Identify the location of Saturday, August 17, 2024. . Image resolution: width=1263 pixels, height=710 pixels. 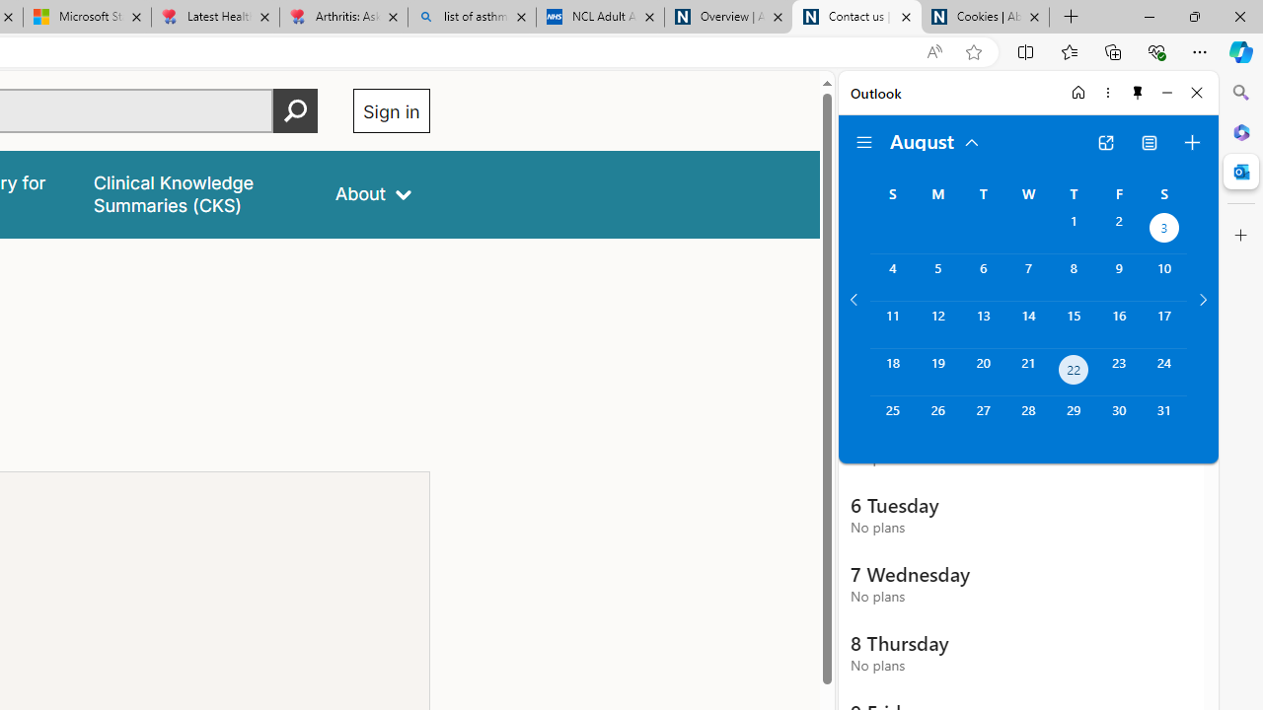
(1164, 324).